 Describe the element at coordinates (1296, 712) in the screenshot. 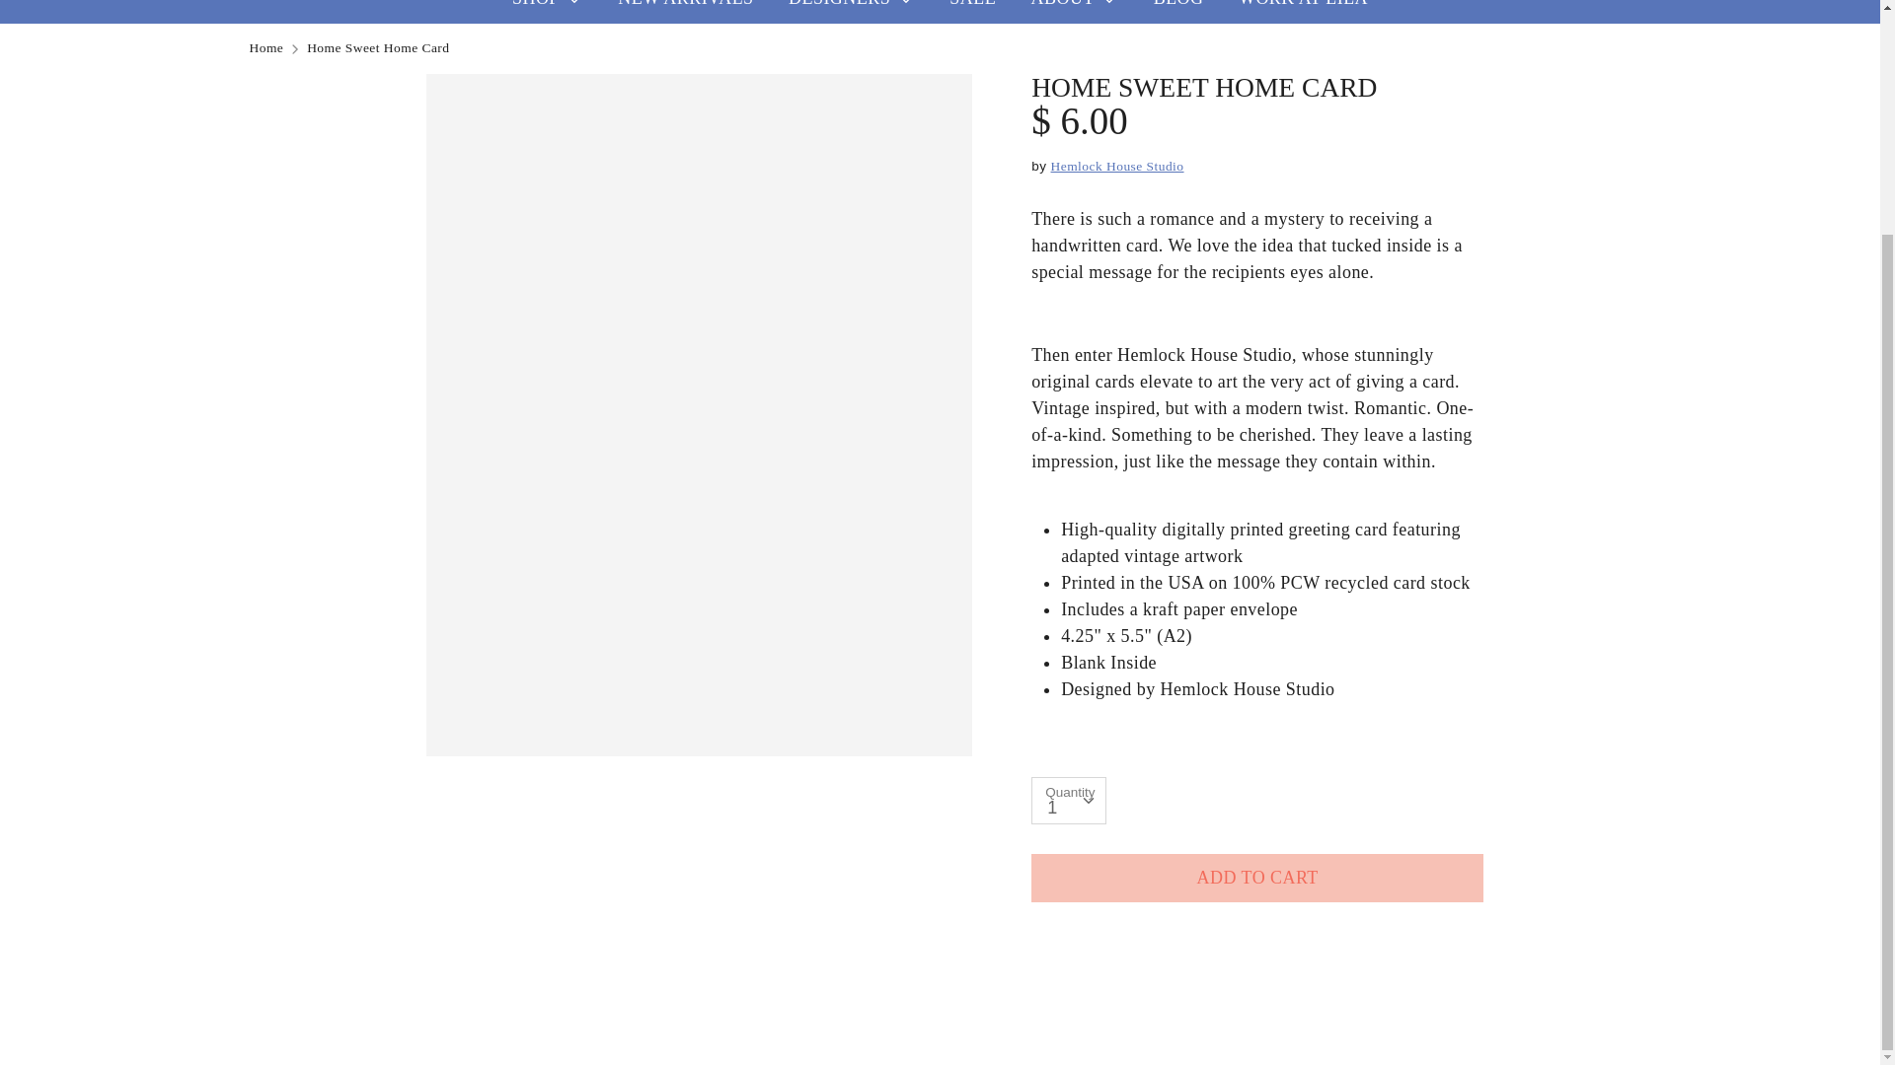

I see `Diners Club` at that location.